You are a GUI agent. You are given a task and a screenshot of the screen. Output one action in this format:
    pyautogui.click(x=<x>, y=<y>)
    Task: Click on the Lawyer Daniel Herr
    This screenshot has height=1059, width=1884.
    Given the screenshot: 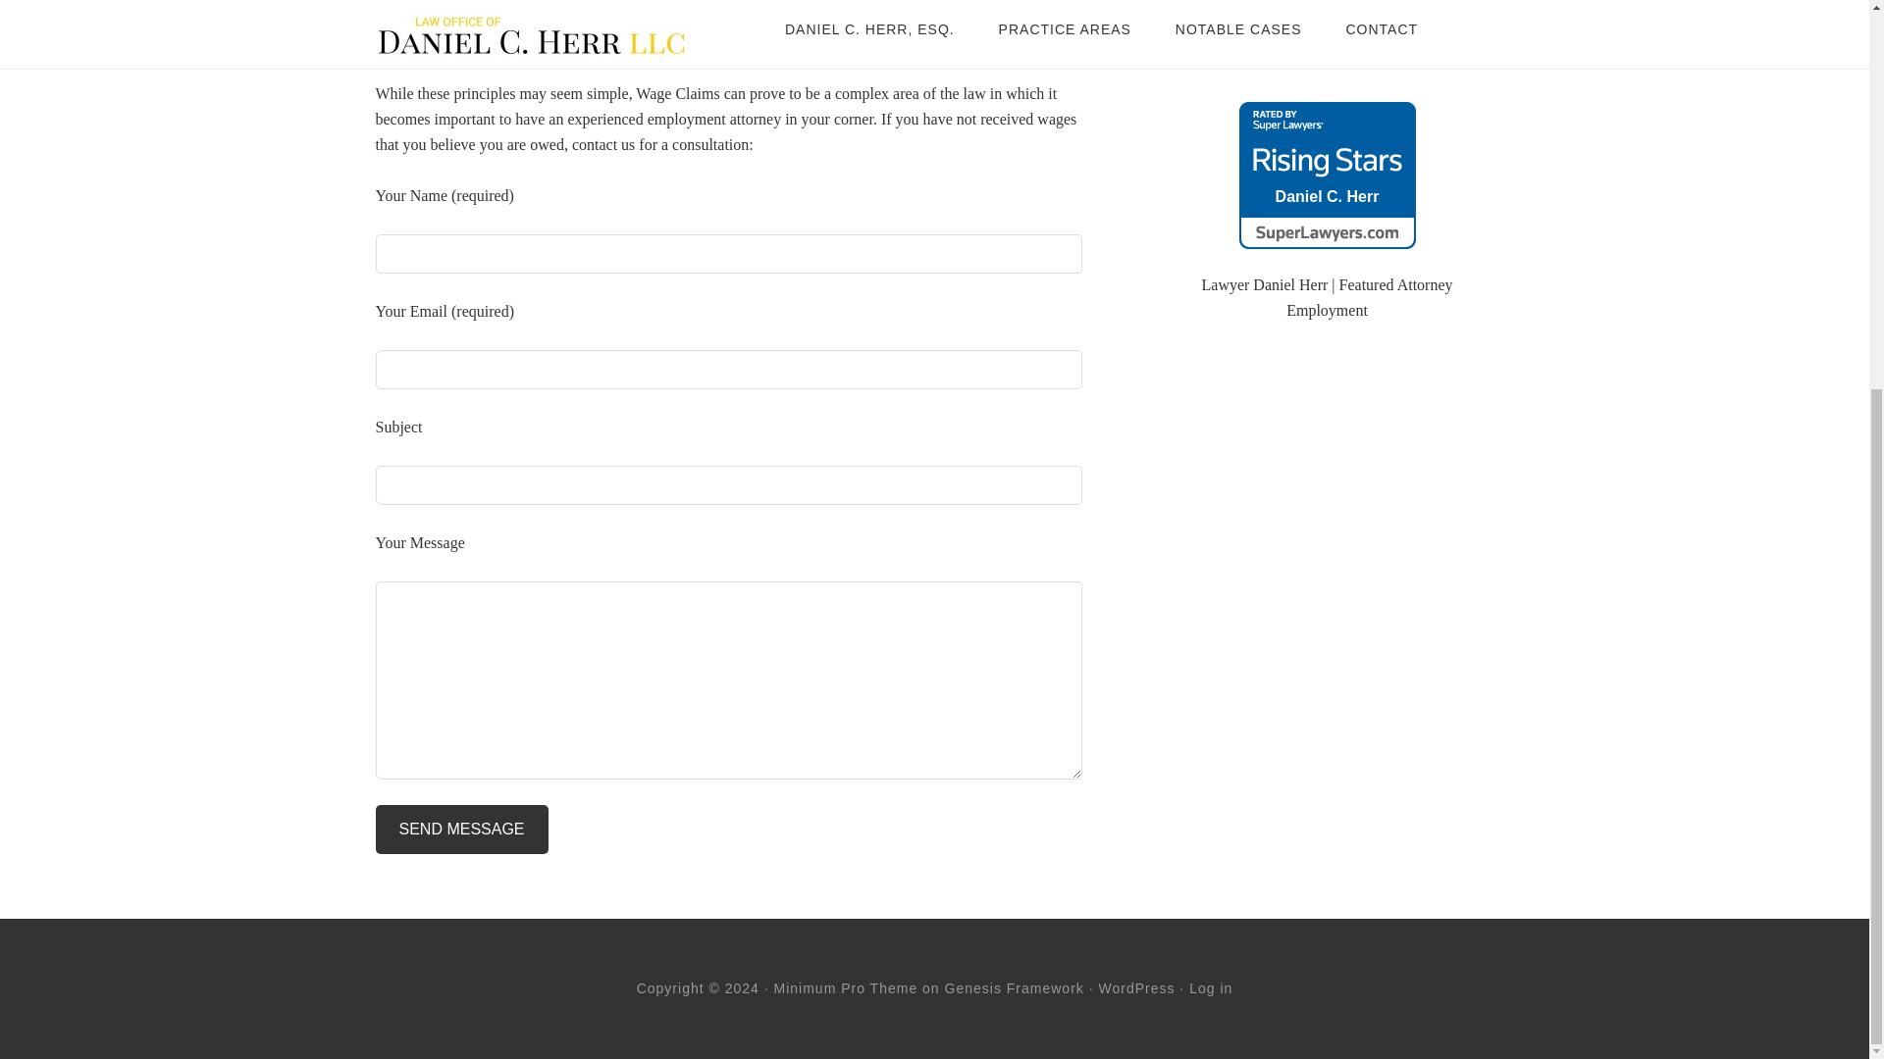 What is the action you would take?
    pyautogui.click(x=1264, y=284)
    